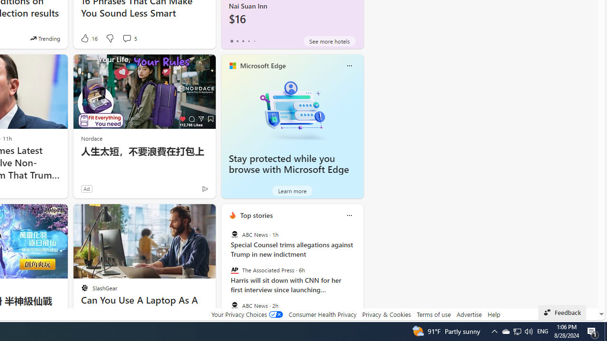 The width and height of the screenshot is (607, 341). What do you see at coordinates (322, 314) in the screenshot?
I see `Consumer Health Privacy` at bounding box center [322, 314].